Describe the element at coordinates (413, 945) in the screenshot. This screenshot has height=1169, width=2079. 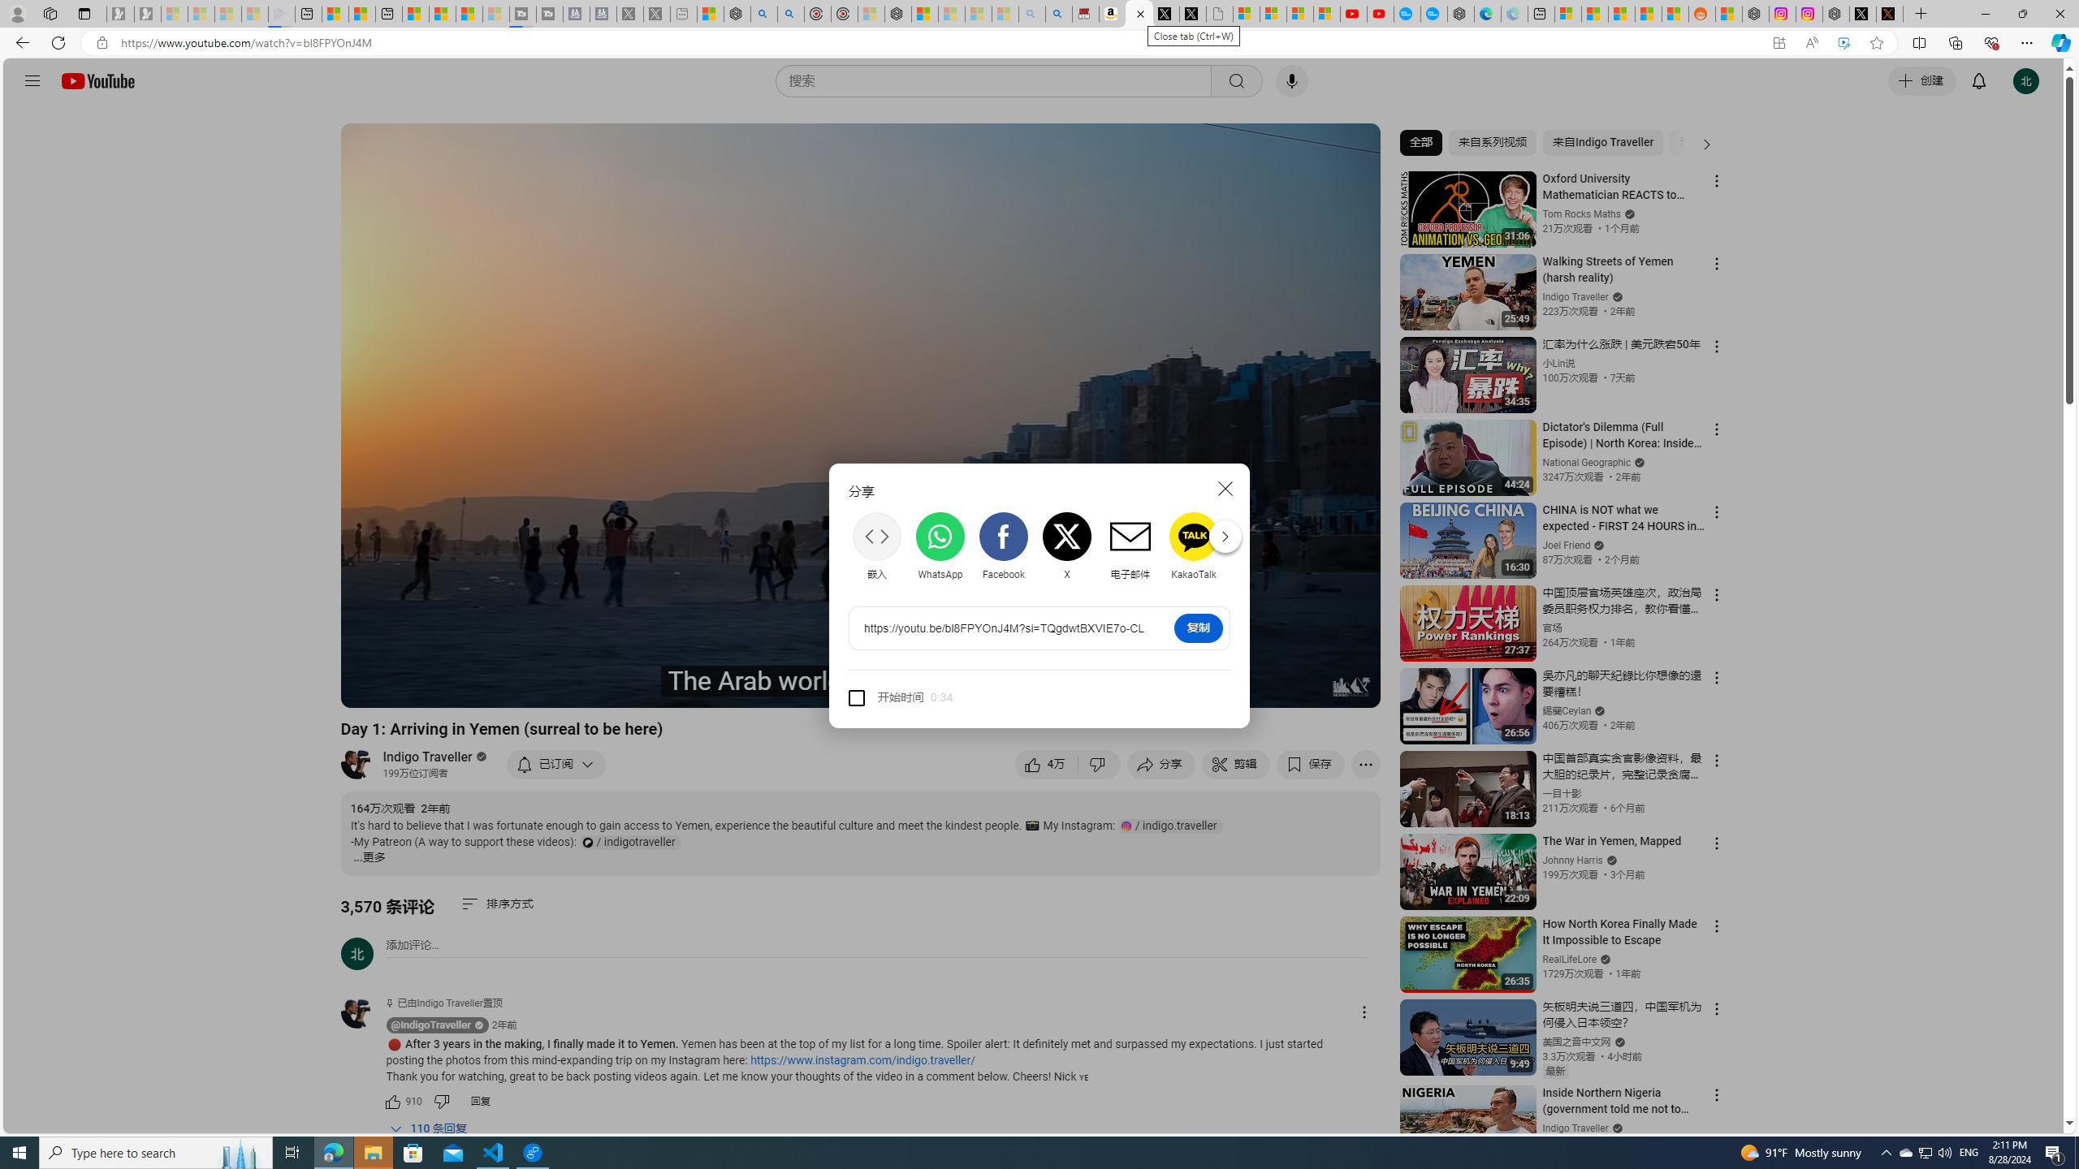
I see `AutomationID: simplebox-placeholder` at that location.